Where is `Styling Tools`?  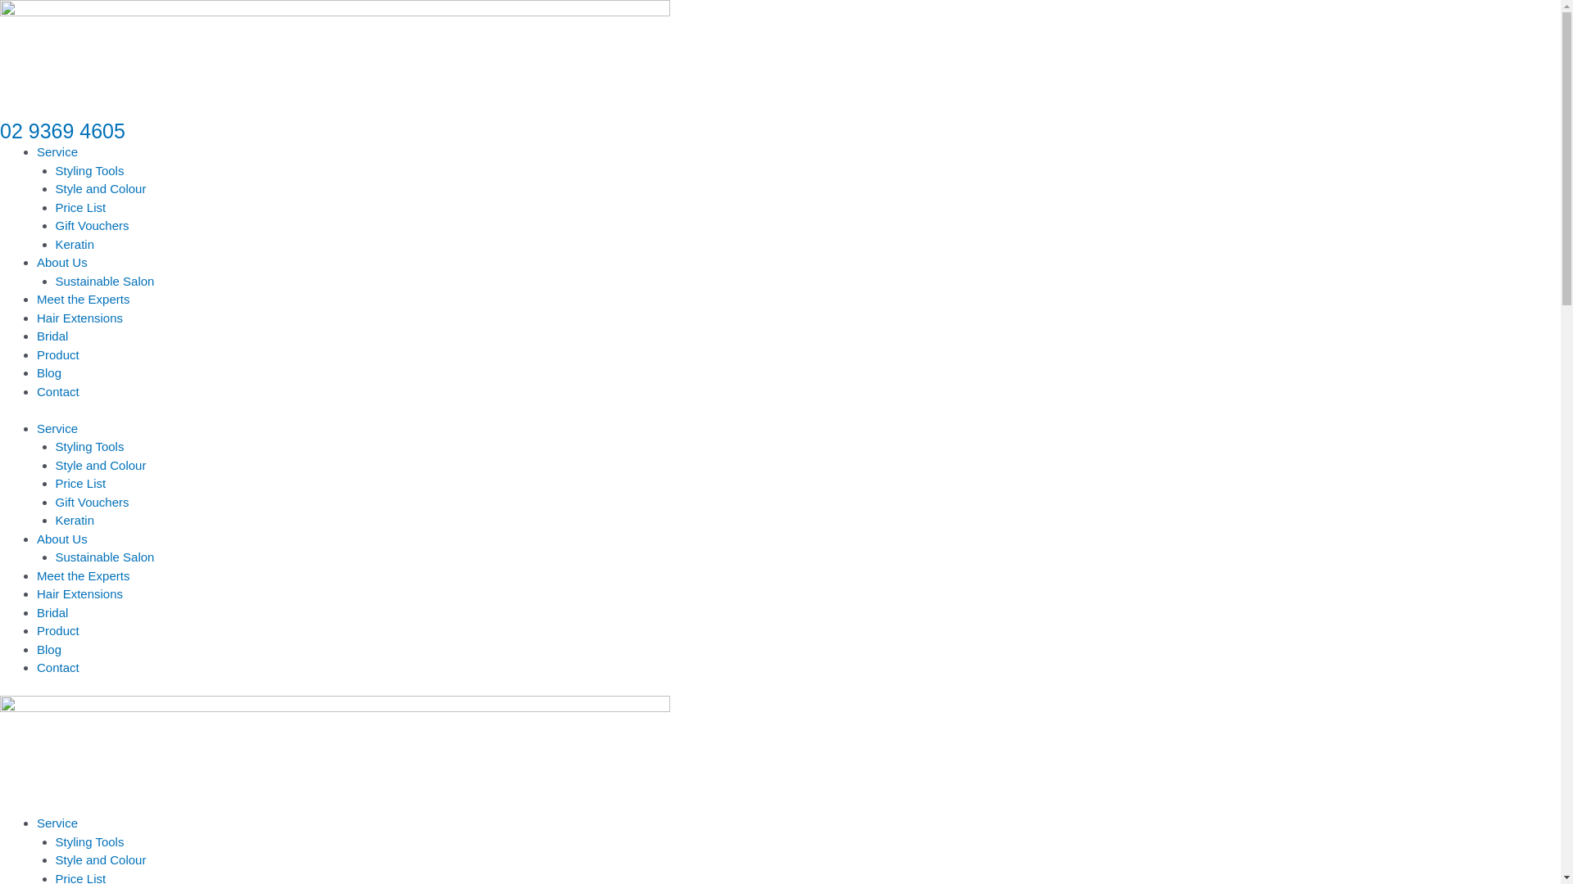 Styling Tools is located at coordinates (90, 841).